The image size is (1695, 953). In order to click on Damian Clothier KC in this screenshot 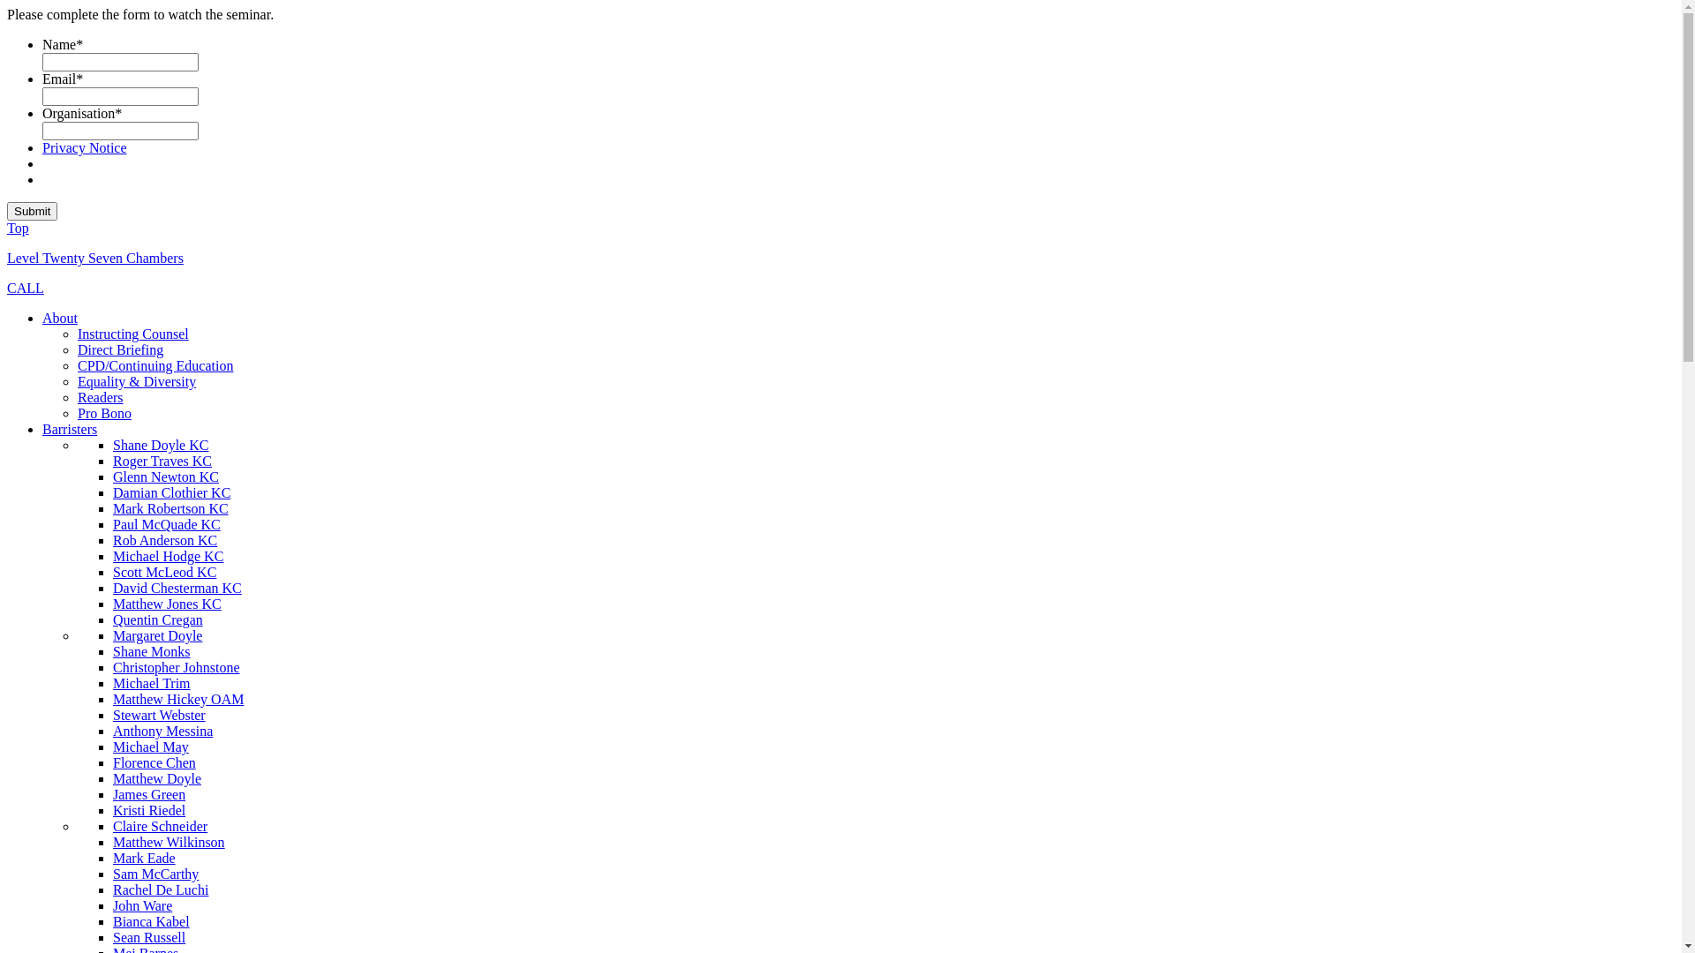, I will do `click(171, 492)`.